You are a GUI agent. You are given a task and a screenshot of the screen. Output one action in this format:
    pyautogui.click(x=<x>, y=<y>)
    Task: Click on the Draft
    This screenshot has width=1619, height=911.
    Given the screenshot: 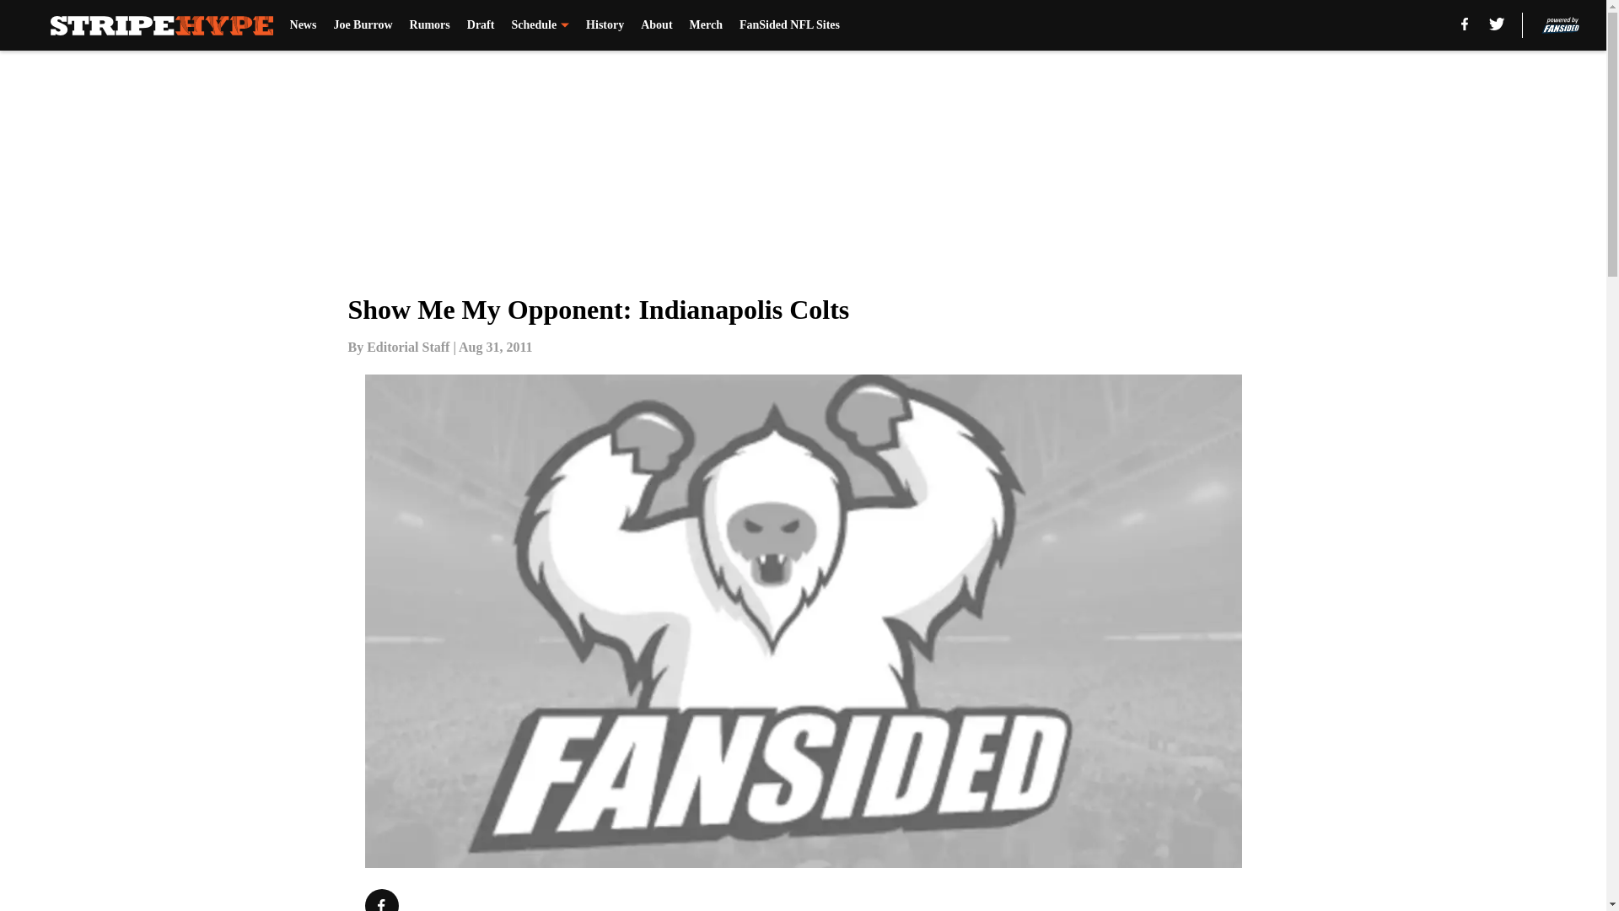 What is the action you would take?
    pyautogui.click(x=481, y=25)
    